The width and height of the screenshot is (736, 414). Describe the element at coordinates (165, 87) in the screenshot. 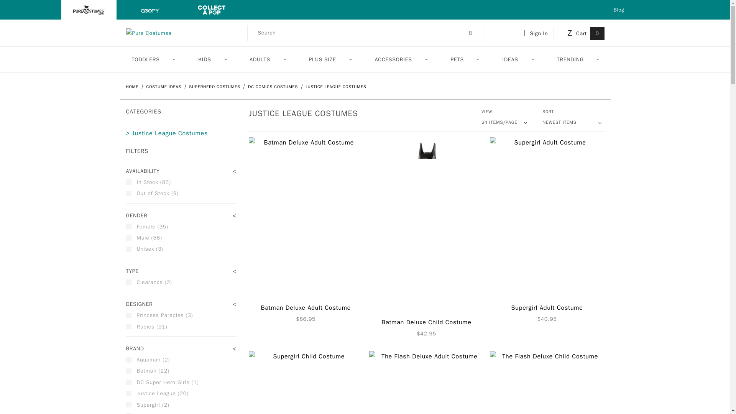

I see `Costume Ideas` at that location.